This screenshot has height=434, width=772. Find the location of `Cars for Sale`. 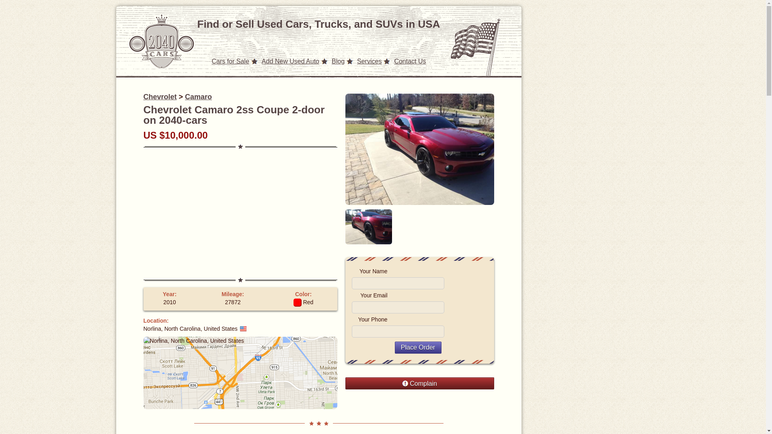

Cars for Sale is located at coordinates (230, 61).